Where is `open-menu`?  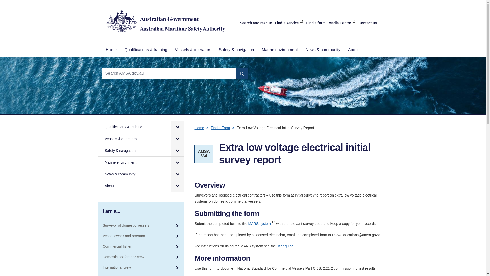 open-menu is located at coordinates (178, 127).